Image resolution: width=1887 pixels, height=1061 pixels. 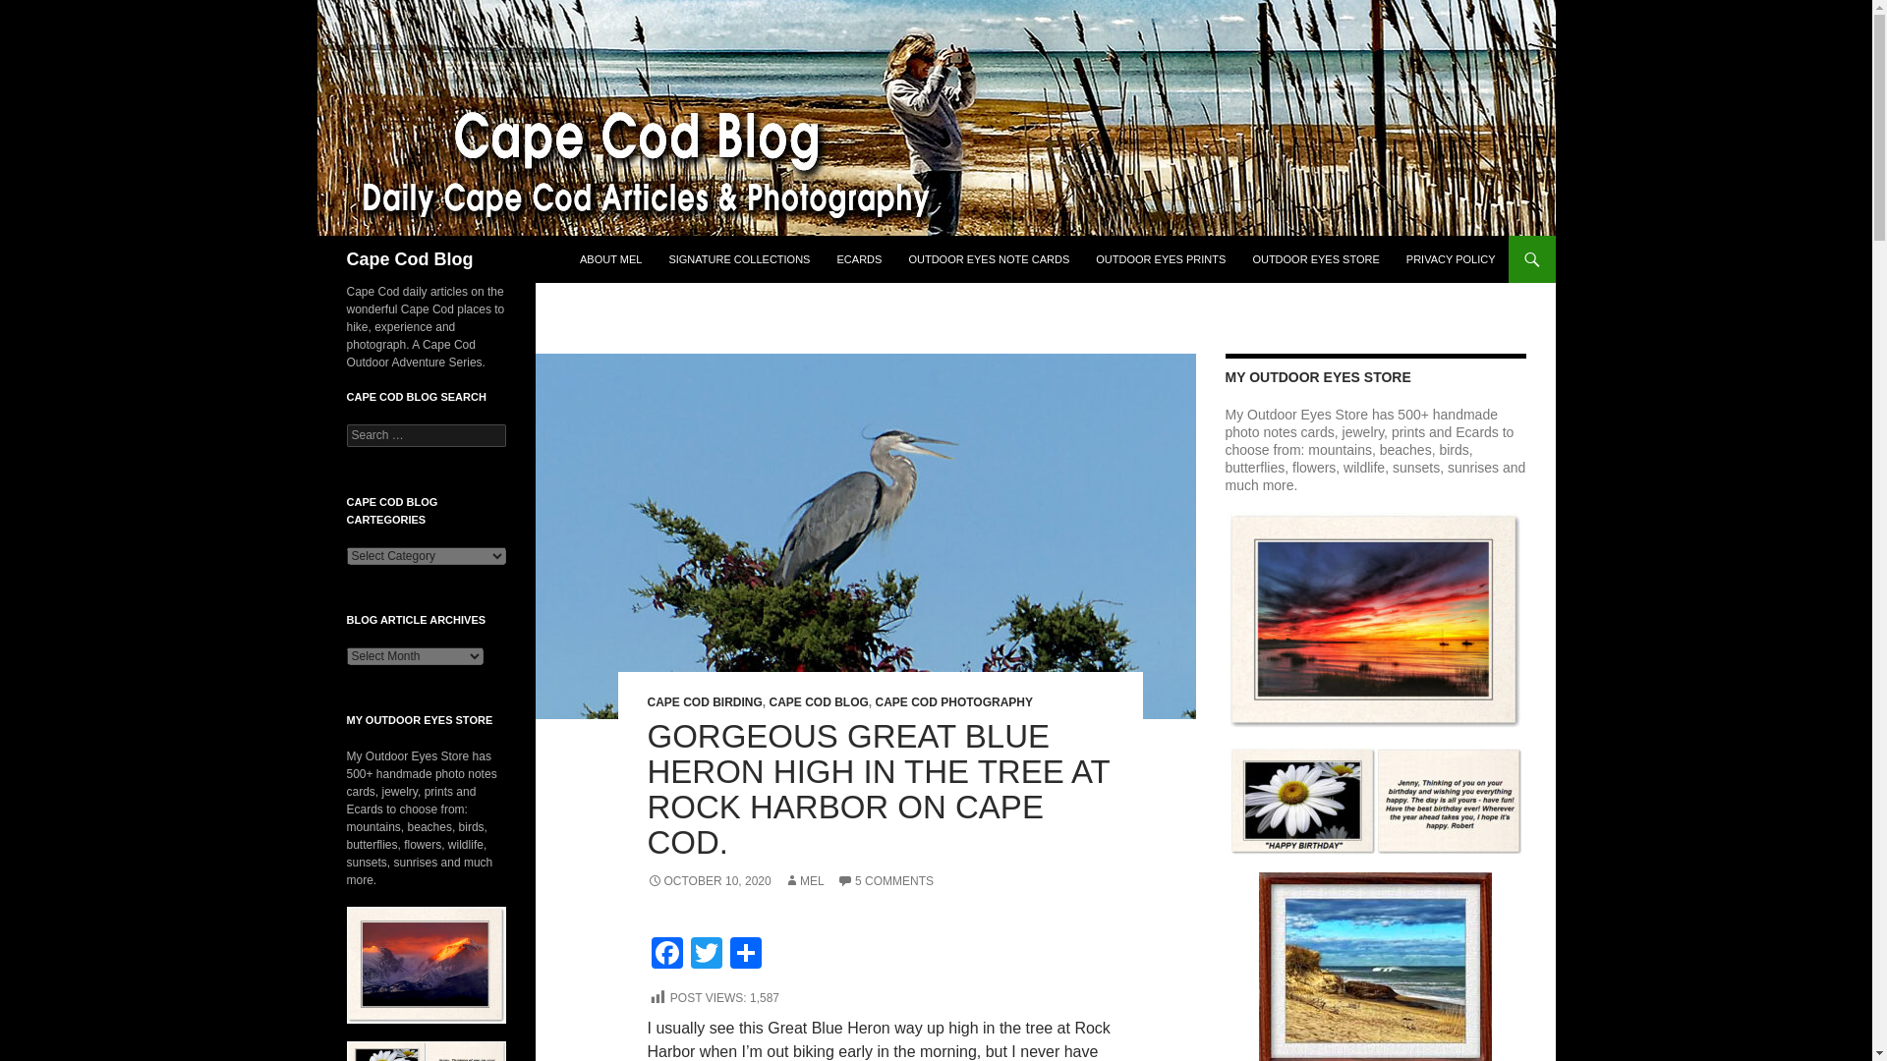 I want to click on OUTDOOR EYES NOTE CARDS, so click(x=989, y=259).